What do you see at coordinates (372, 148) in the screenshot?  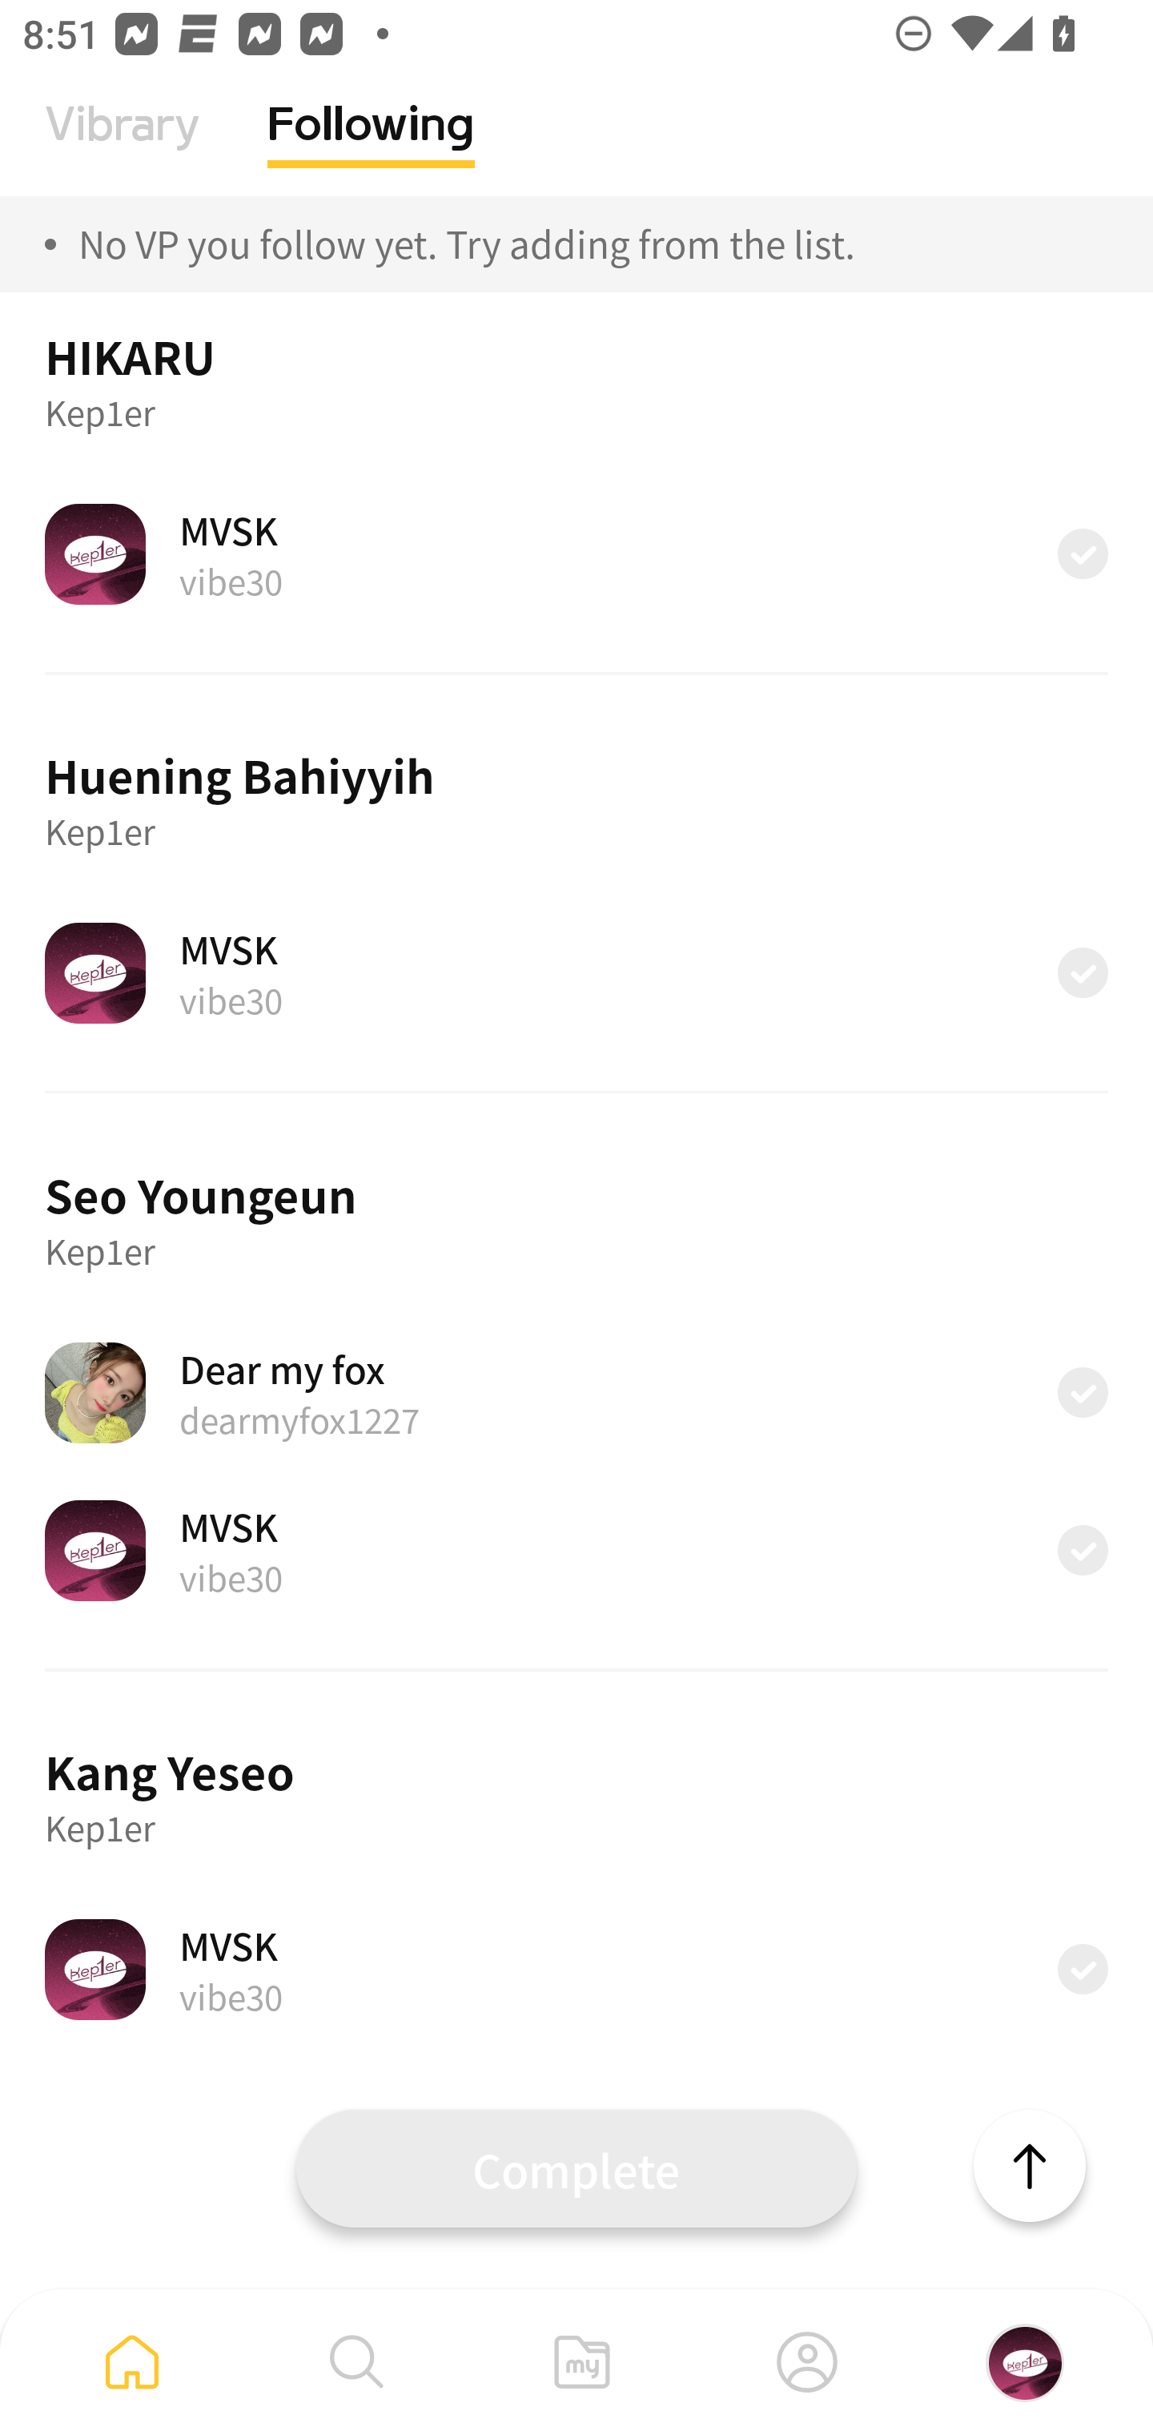 I see `Following` at bounding box center [372, 148].